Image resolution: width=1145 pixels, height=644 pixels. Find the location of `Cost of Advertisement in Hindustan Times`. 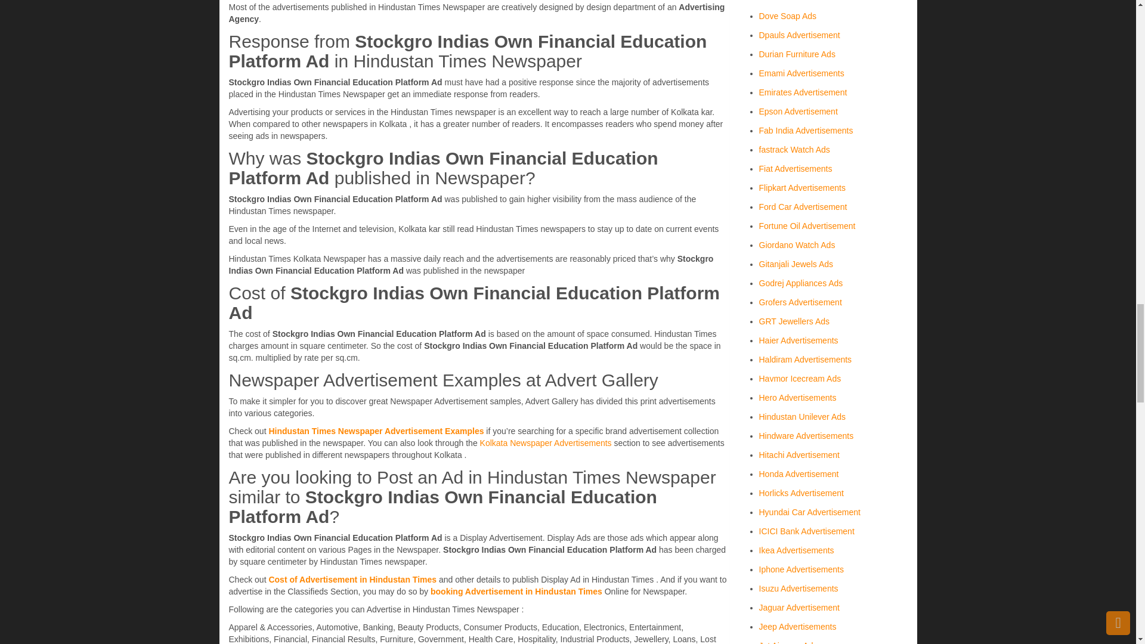

Cost of Advertisement in Hindustan Times is located at coordinates (353, 580).